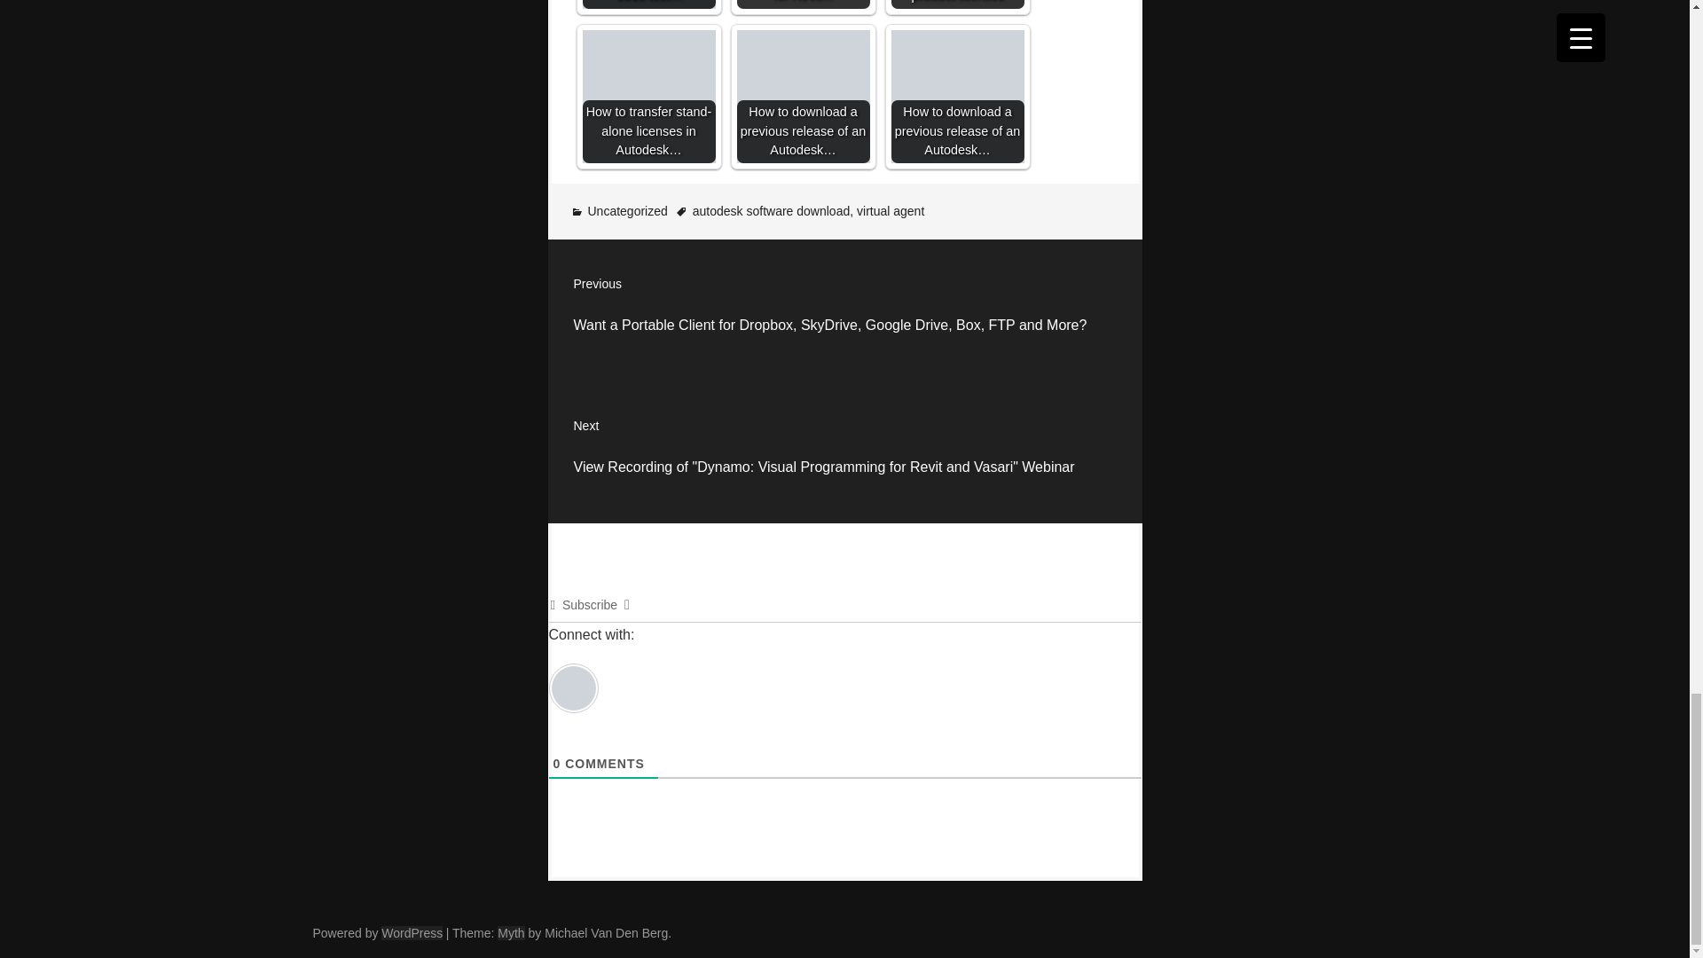  What do you see at coordinates (891, 211) in the screenshot?
I see `virtual agent` at bounding box center [891, 211].